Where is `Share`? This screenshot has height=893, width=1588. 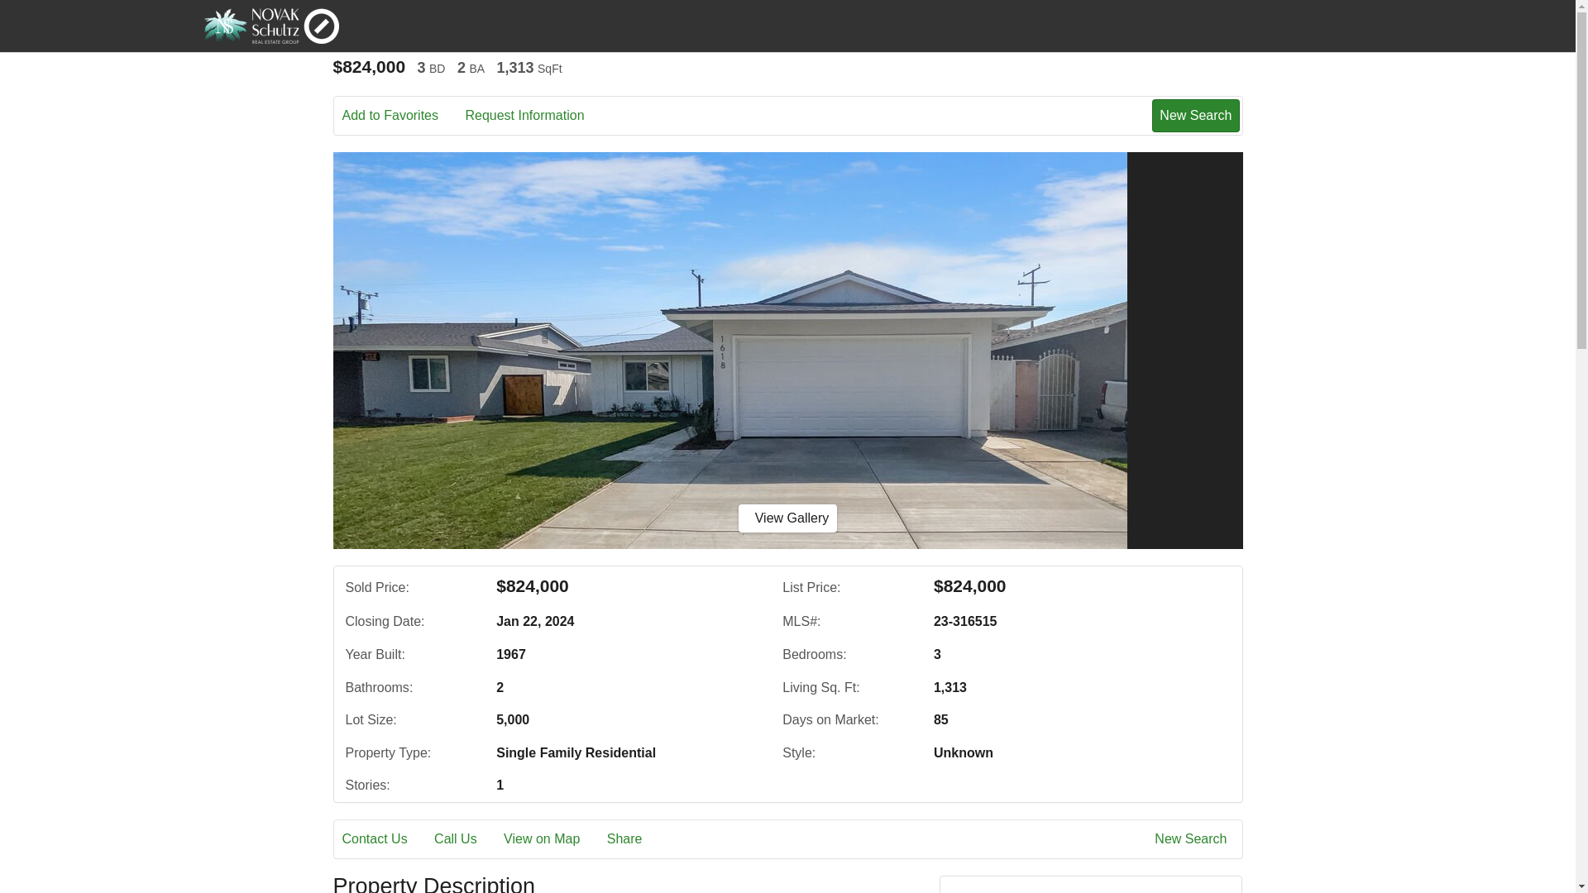
Share is located at coordinates (635, 839).